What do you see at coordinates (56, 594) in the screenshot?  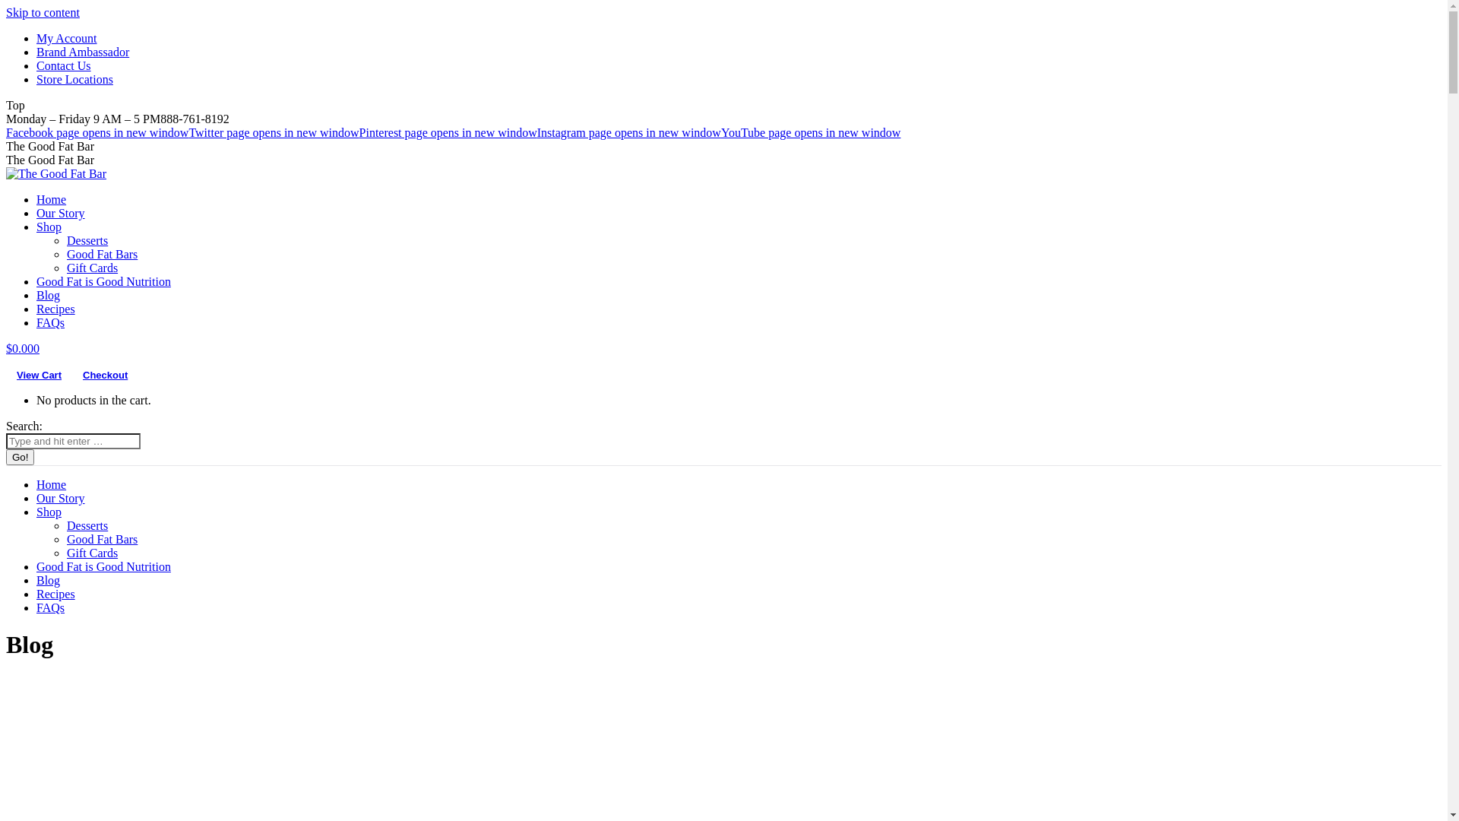 I see `Recipes` at bounding box center [56, 594].